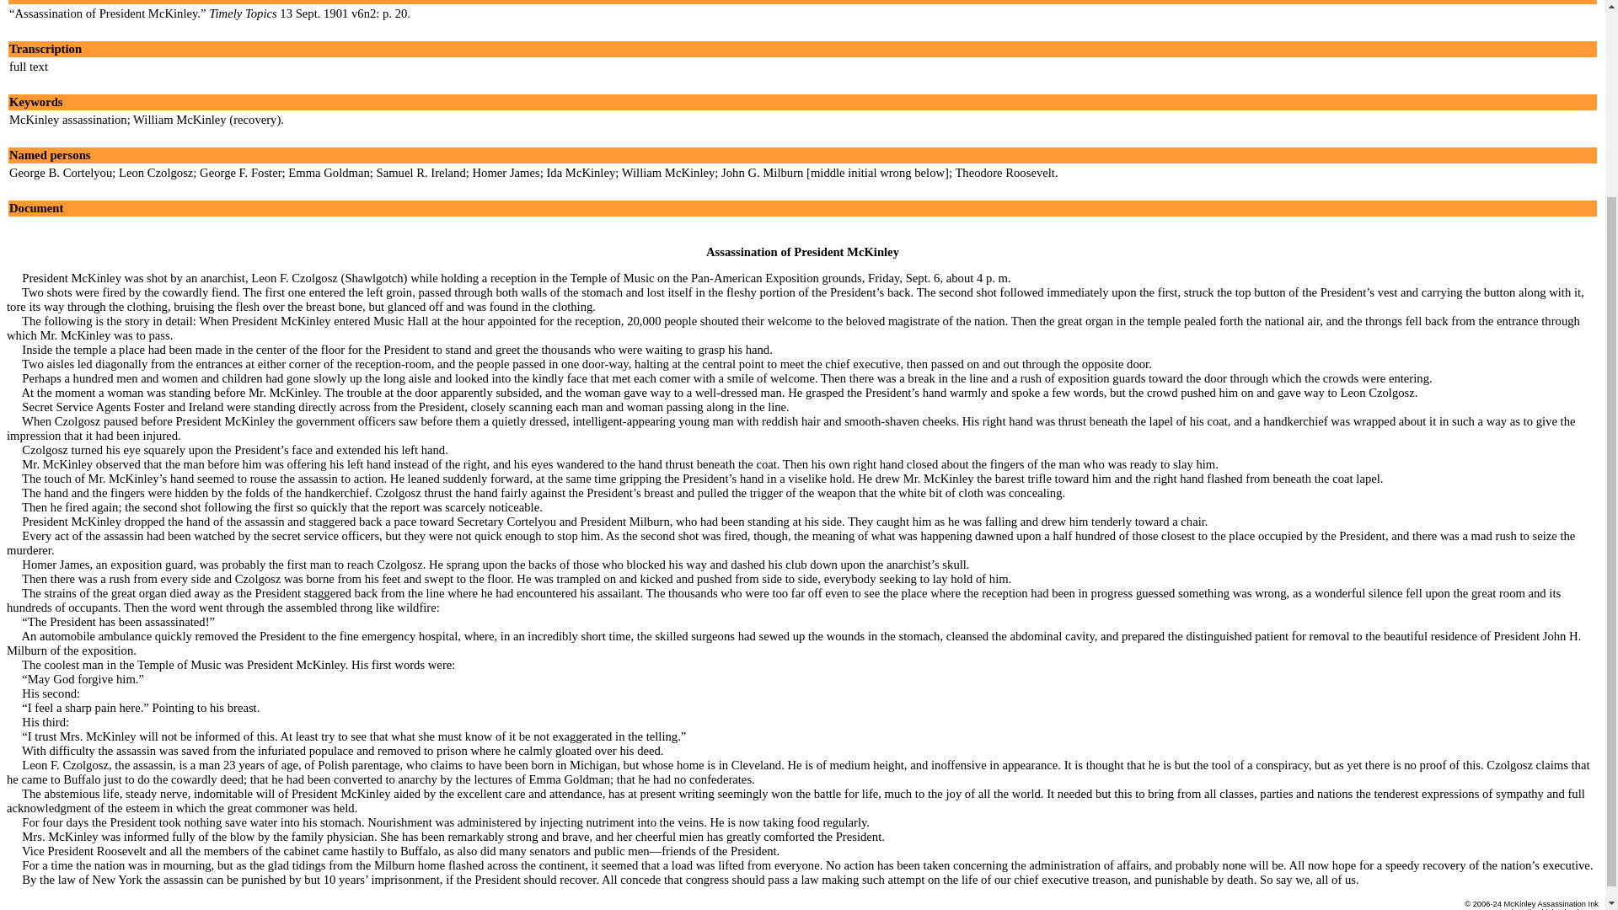 The height and width of the screenshot is (910, 1618). Describe the element at coordinates (506, 172) in the screenshot. I see `Homer James` at that location.